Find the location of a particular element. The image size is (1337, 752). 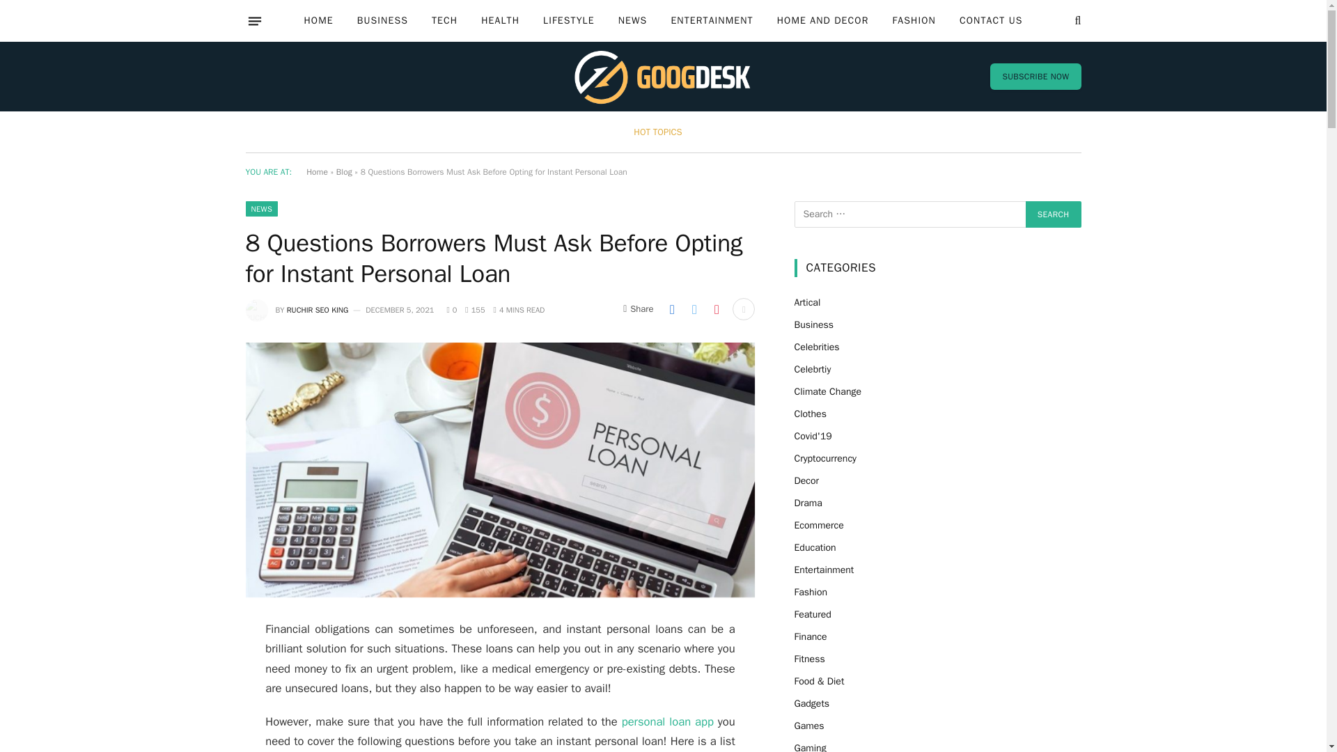

BUSINESS is located at coordinates (382, 21).